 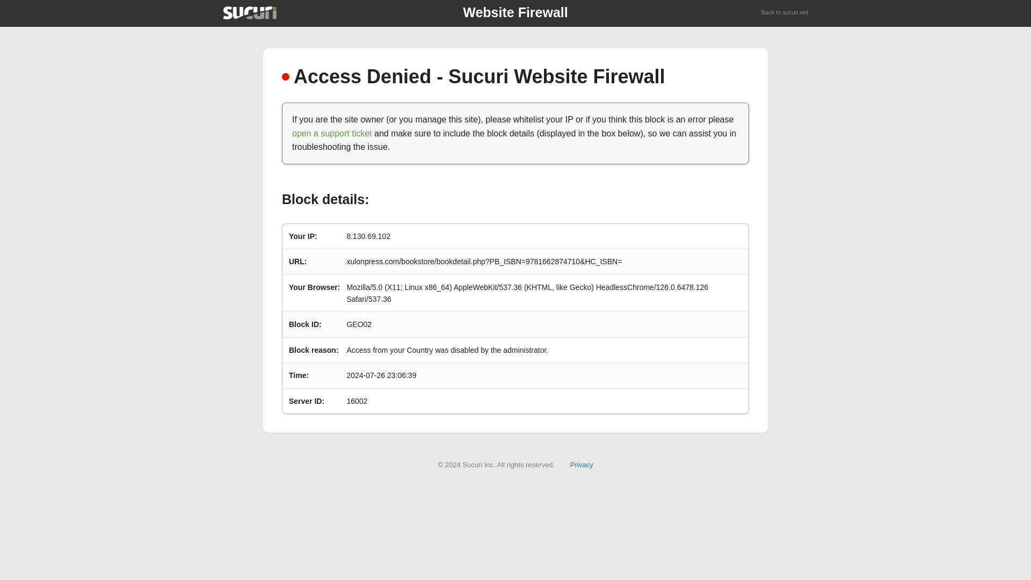 I want to click on Privacy, so click(x=582, y=464).